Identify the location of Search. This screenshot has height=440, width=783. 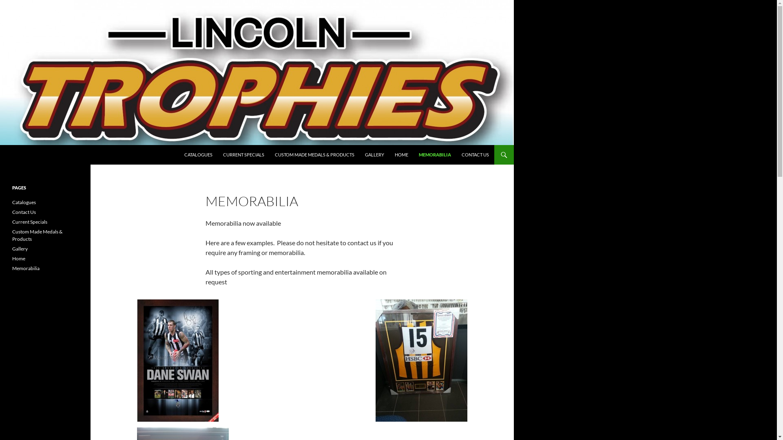
(2, 145).